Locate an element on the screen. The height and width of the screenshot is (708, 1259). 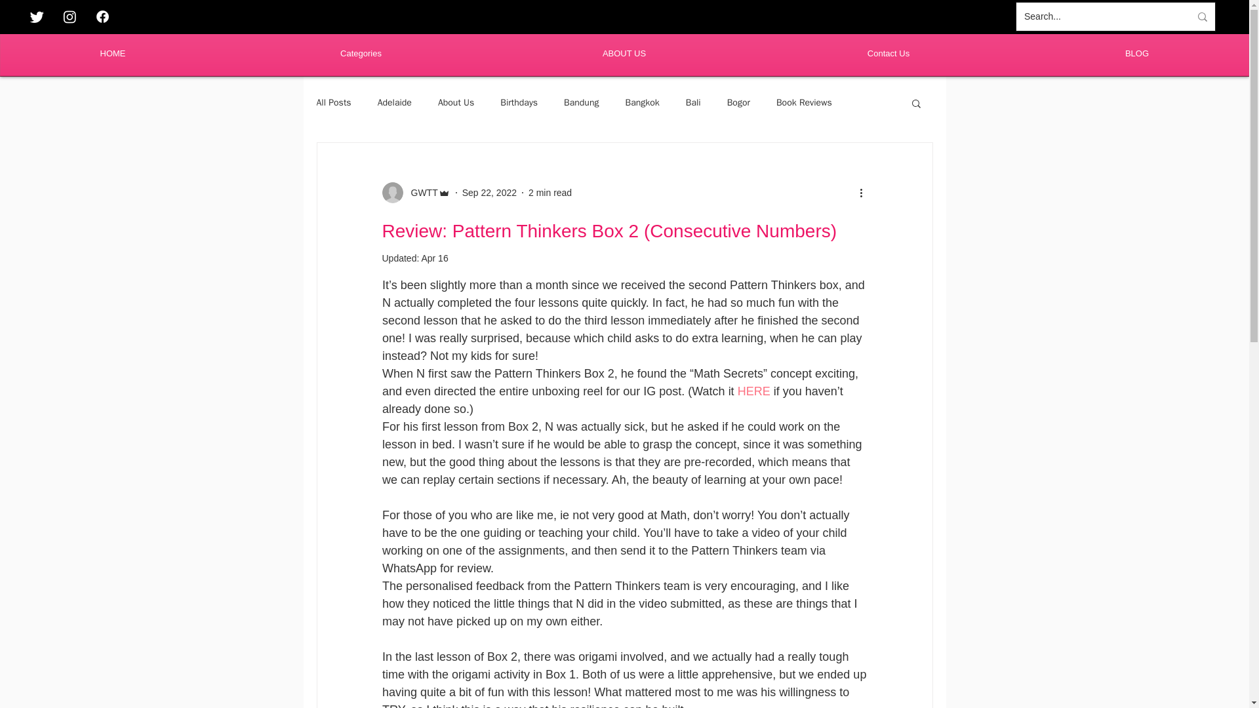
Apr 16 is located at coordinates (434, 258).